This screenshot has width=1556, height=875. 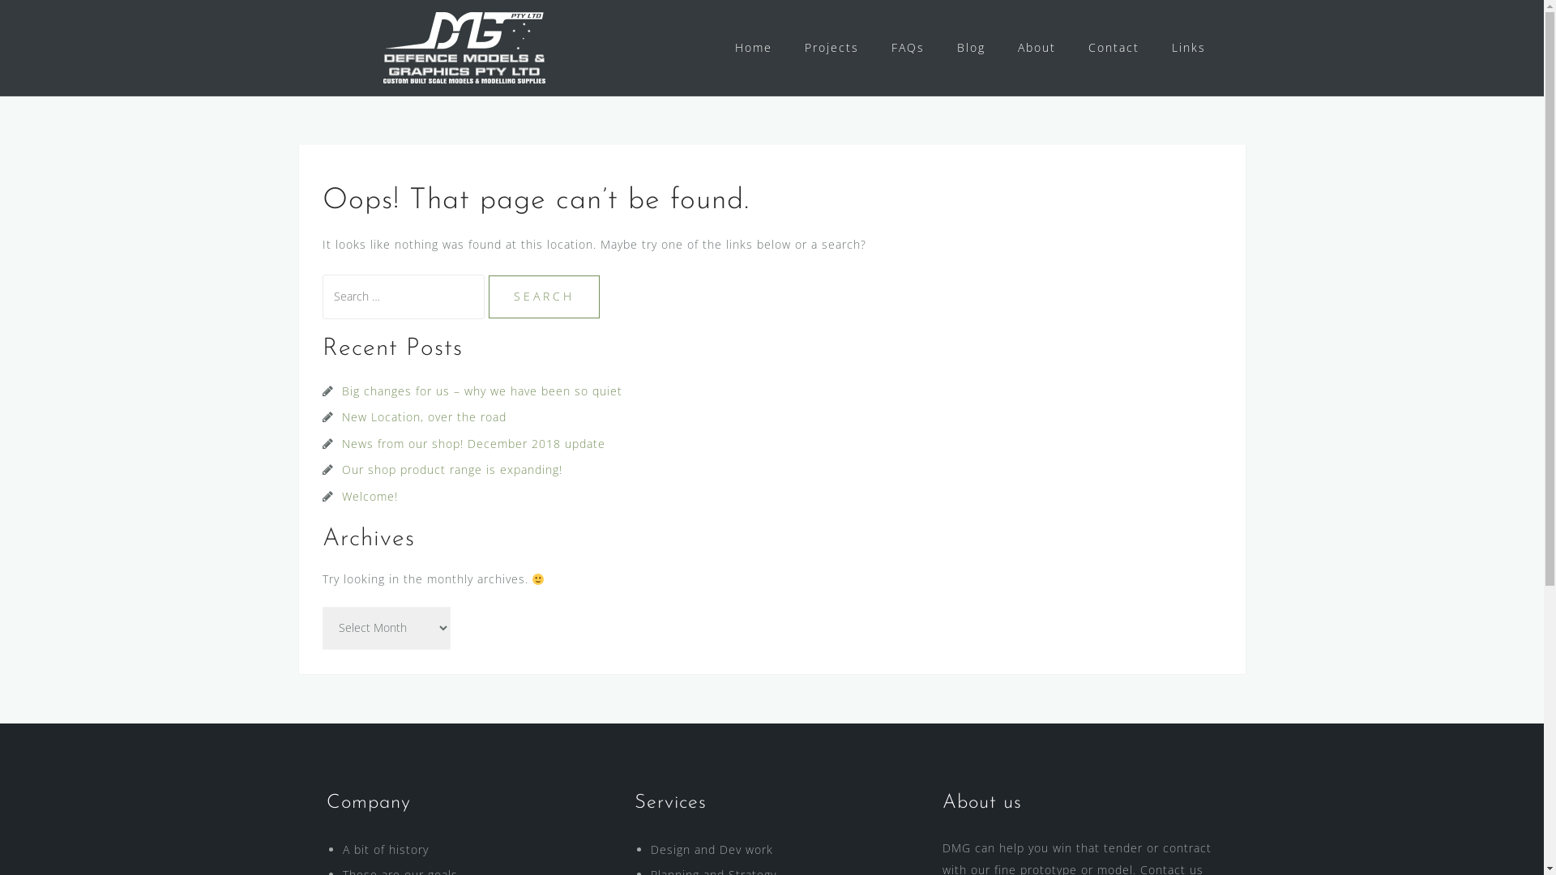 I want to click on Contact, so click(x=1114, y=49).